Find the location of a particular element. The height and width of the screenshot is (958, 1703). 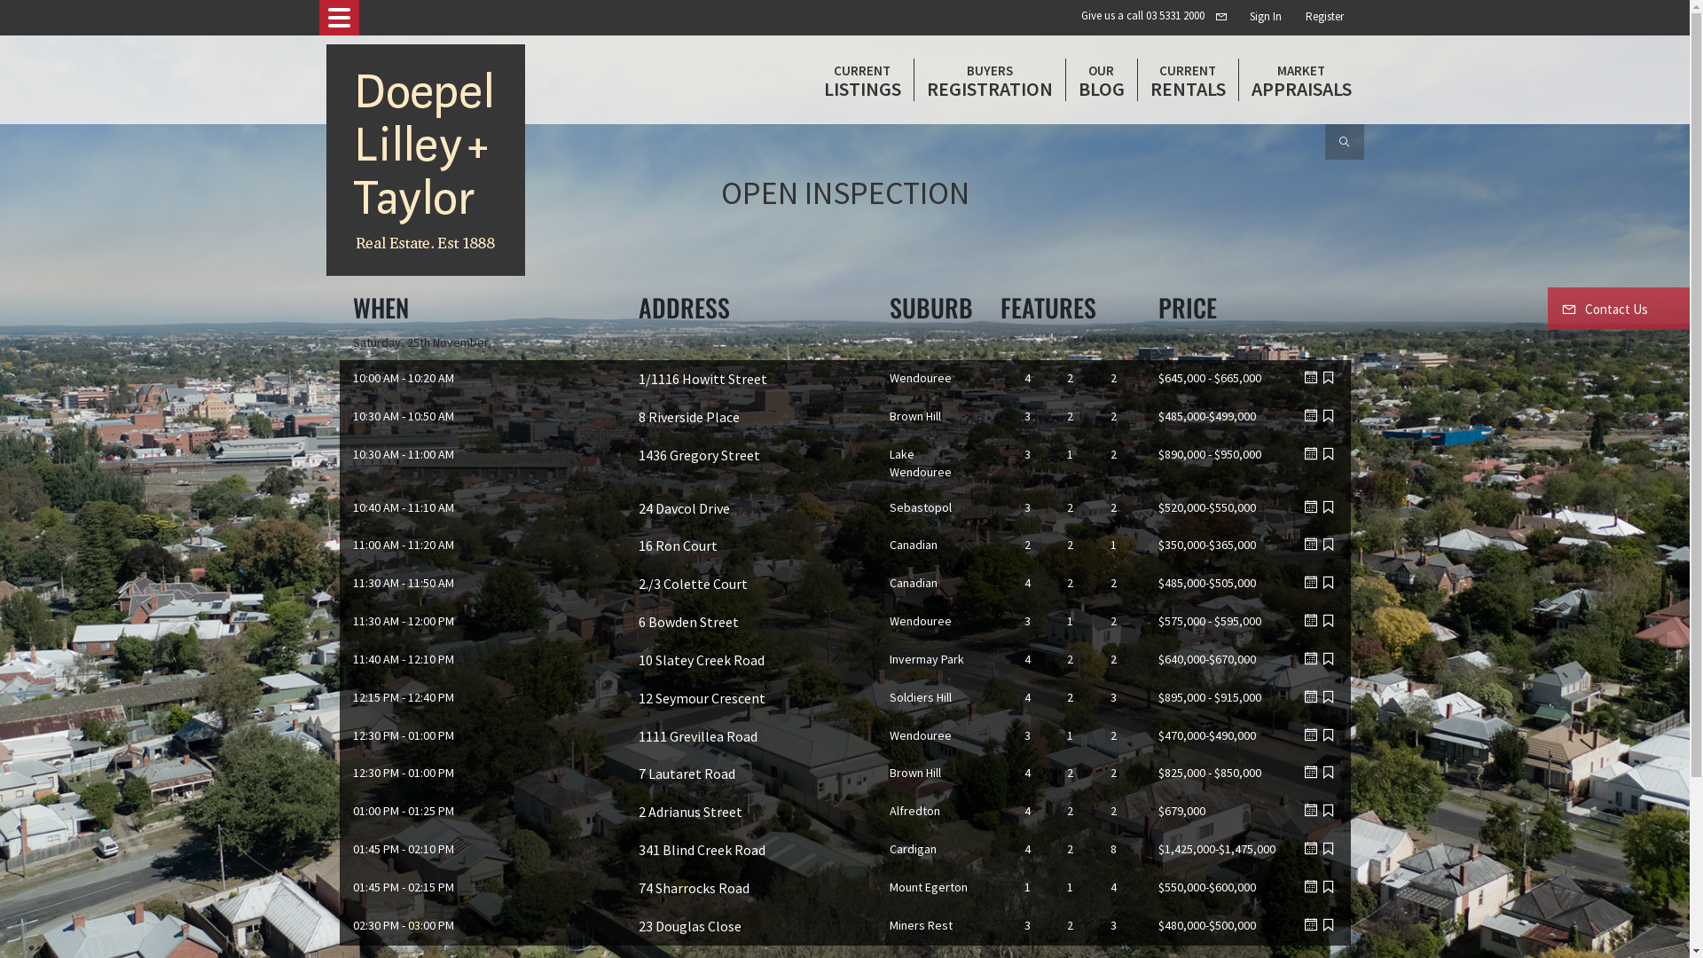

Soldiers Hill is located at coordinates (920, 697).